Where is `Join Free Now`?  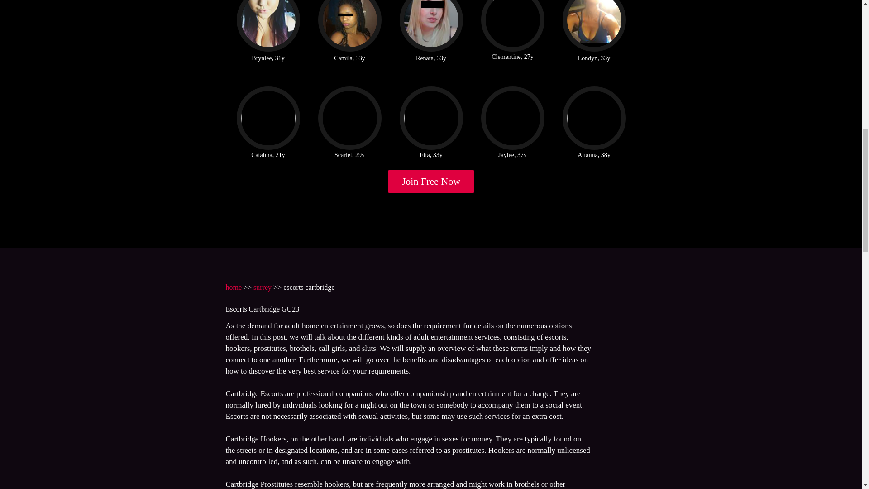
Join Free Now is located at coordinates (431, 181).